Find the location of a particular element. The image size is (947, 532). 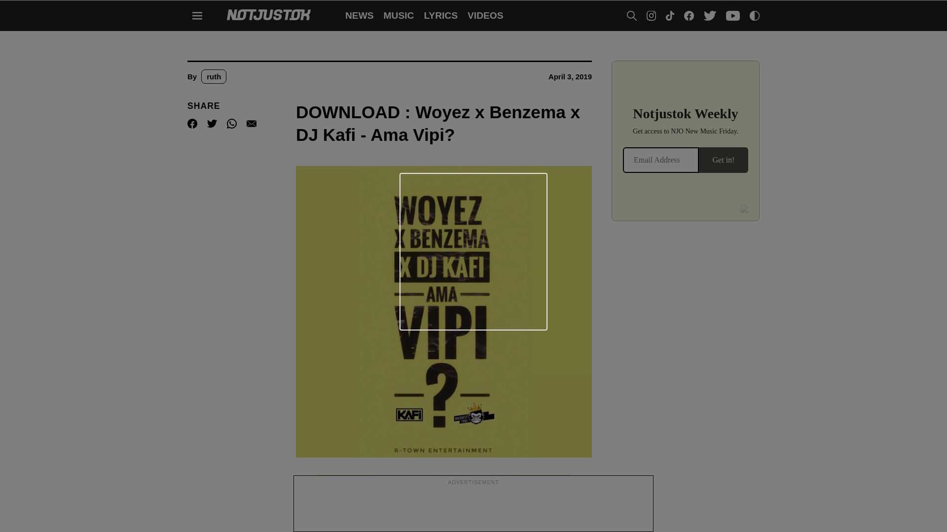

LYRICS is located at coordinates (440, 15).